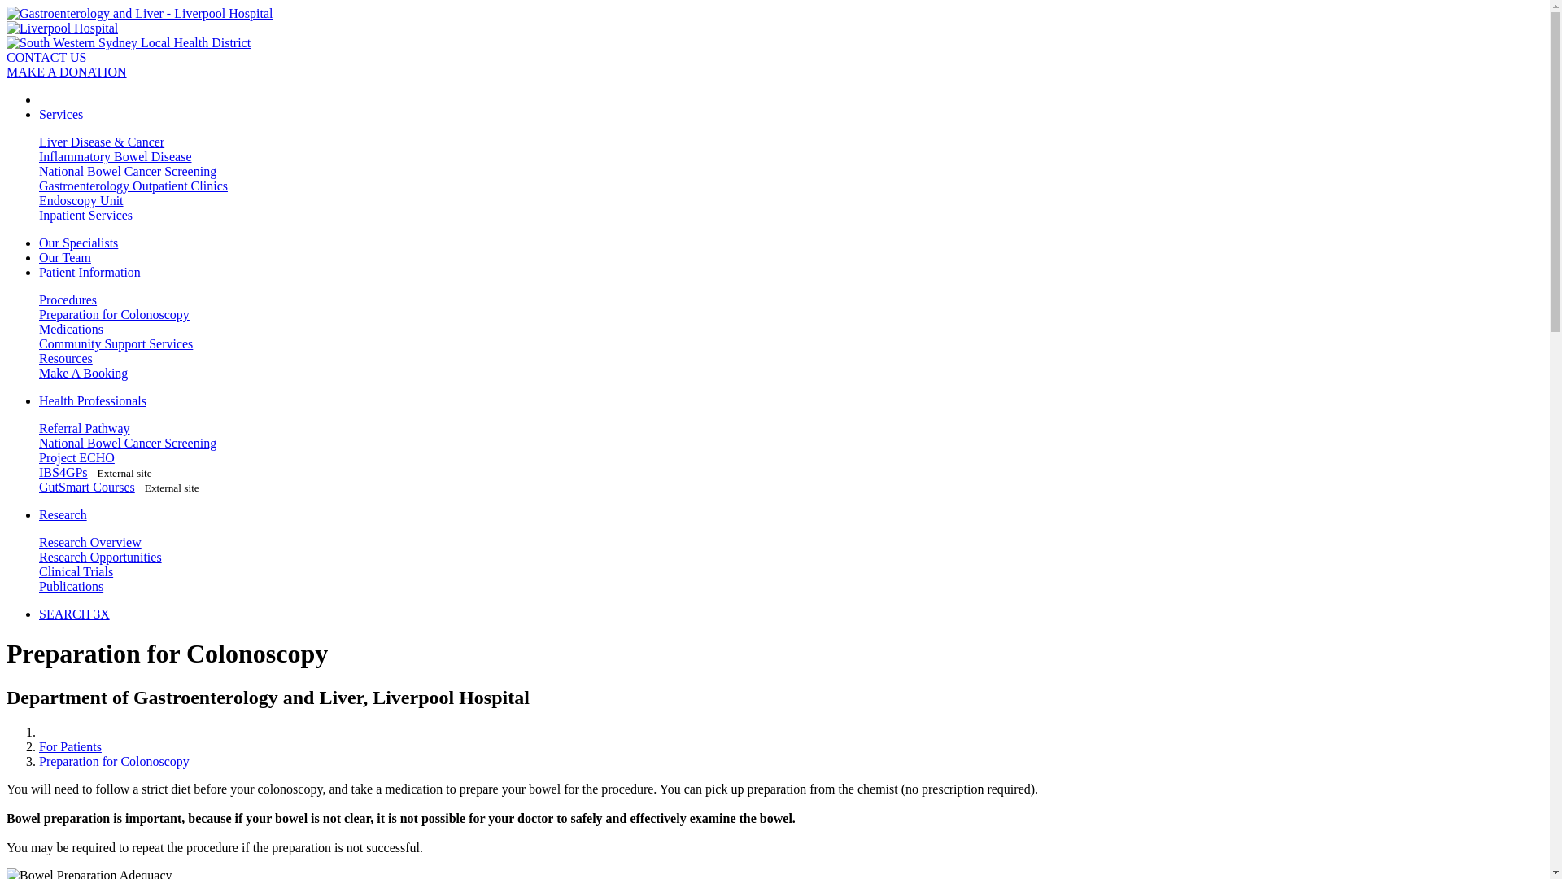 The width and height of the screenshot is (1562, 879). What do you see at coordinates (90, 542) in the screenshot?
I see `Research Overview` at bounding box center [90, 542].